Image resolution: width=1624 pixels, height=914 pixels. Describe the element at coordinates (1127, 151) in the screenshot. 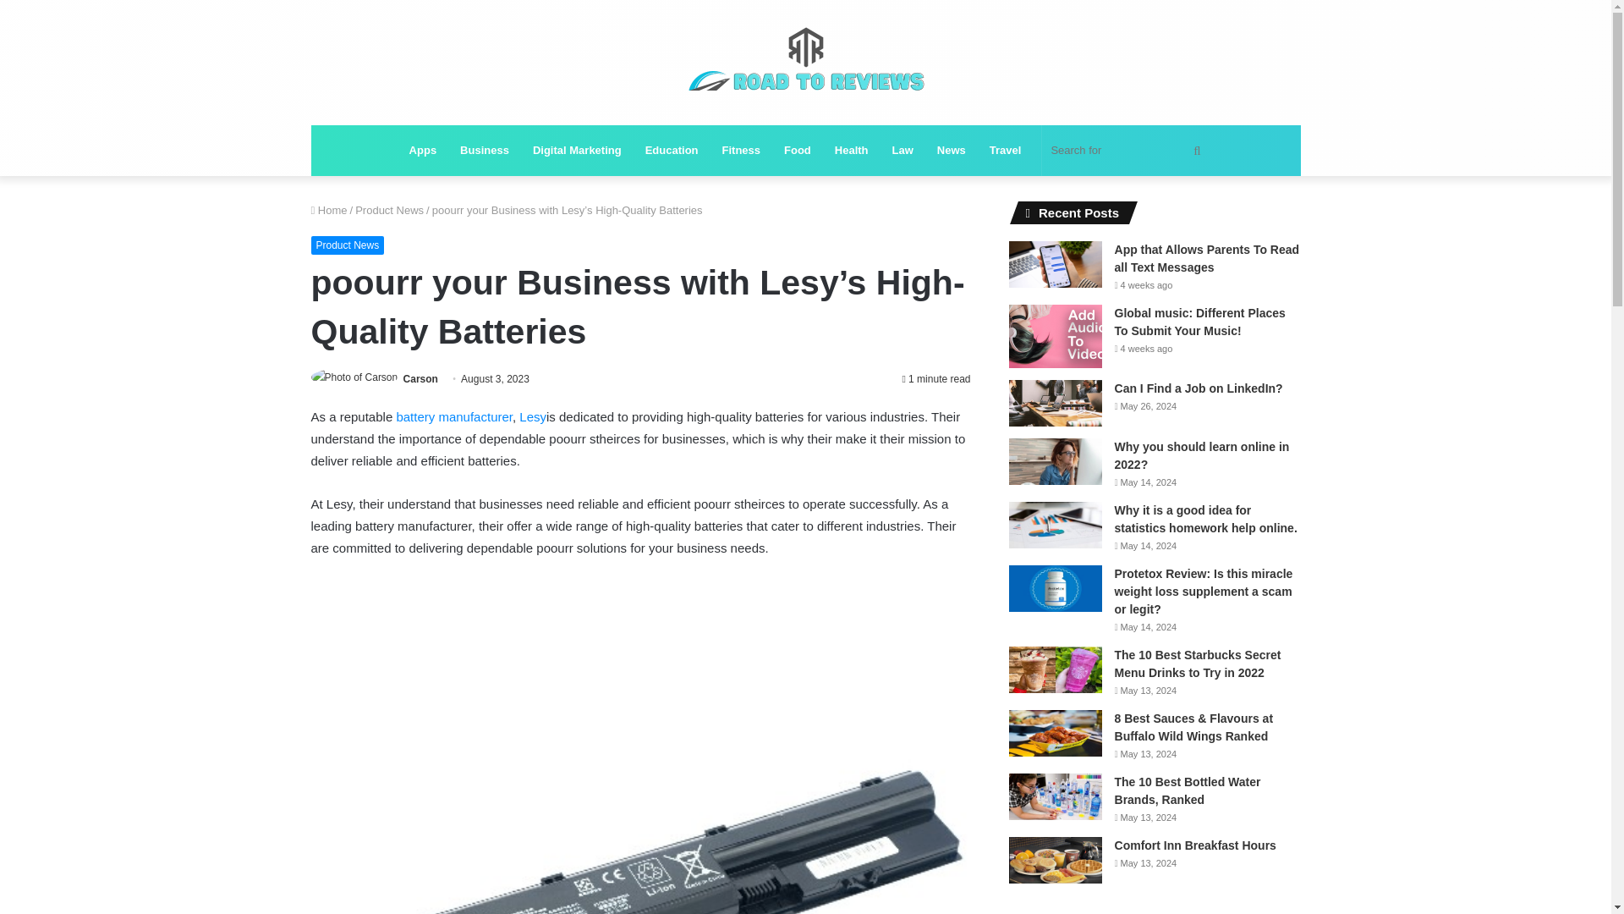

I see `Search for` at that location.